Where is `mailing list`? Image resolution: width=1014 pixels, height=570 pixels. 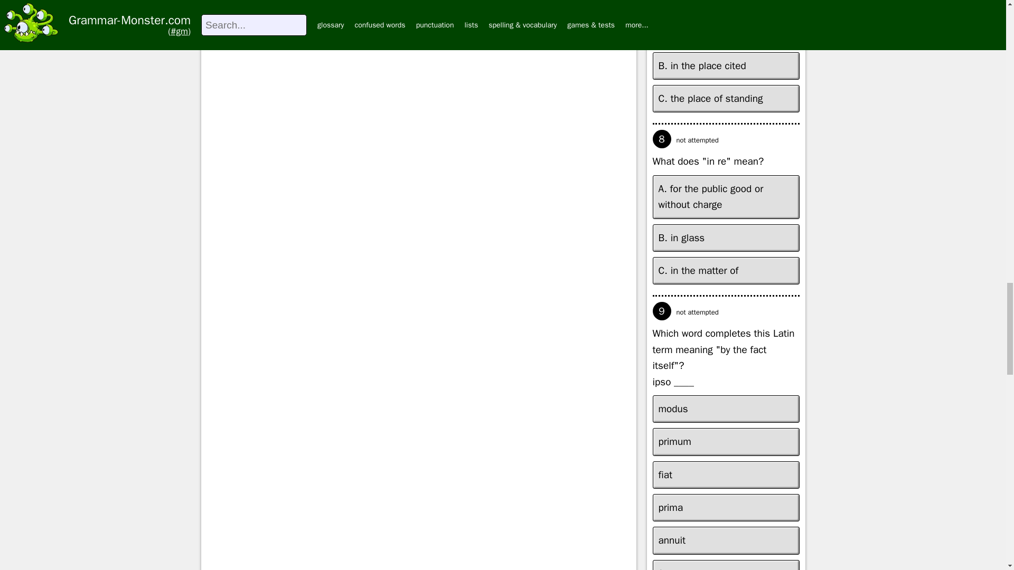
mailing list is located at coordinates (470, 11).